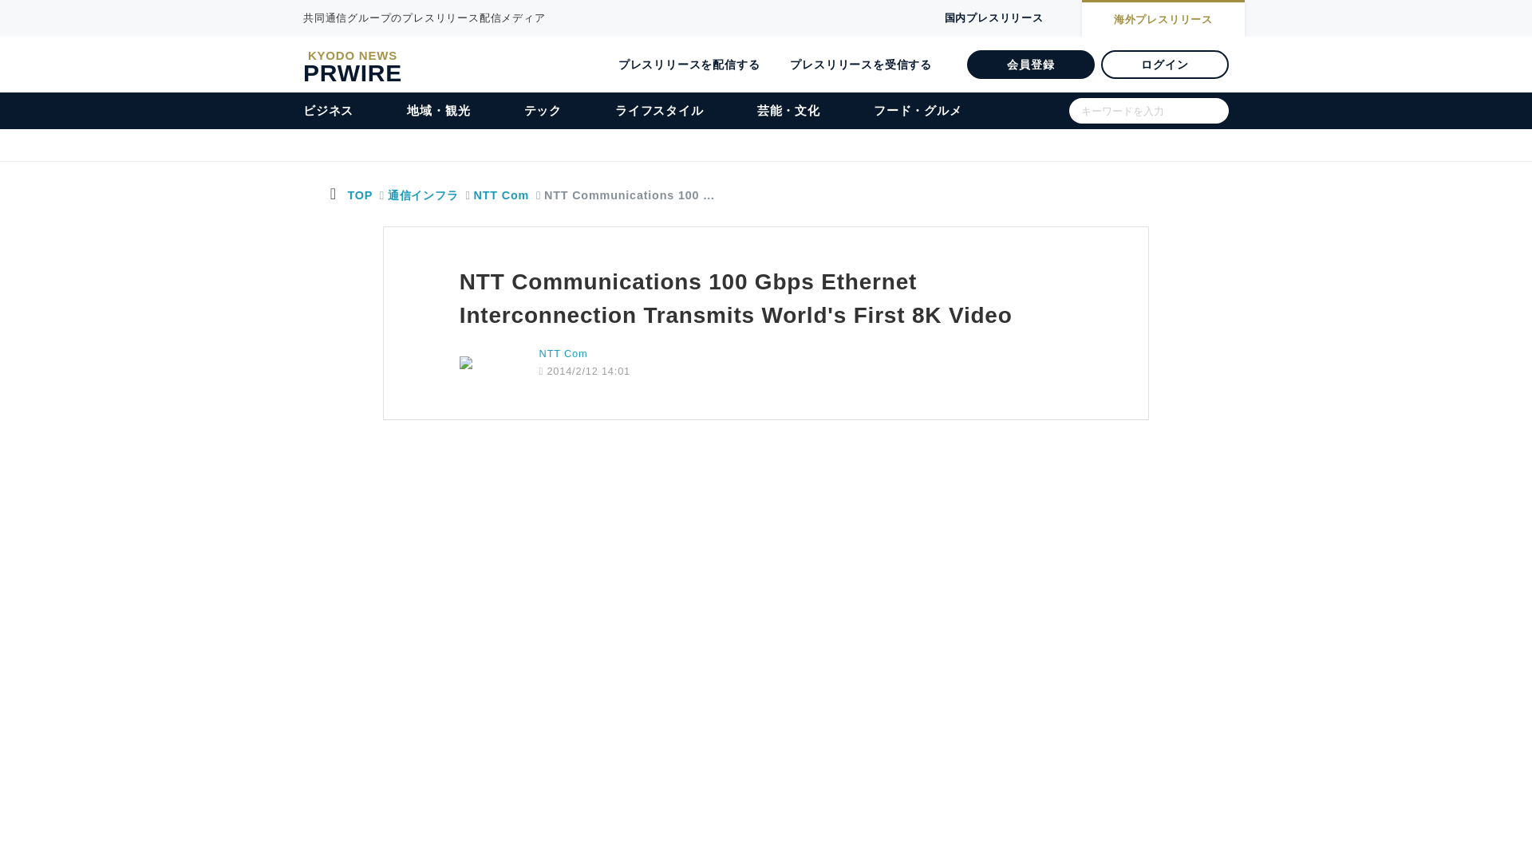 This screenshot has width=1532, height=861. I want to click on NTT Com, so click(563, 354).